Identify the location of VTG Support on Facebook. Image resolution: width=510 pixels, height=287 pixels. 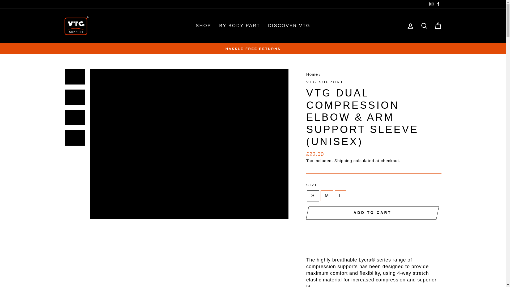
(438, 4).